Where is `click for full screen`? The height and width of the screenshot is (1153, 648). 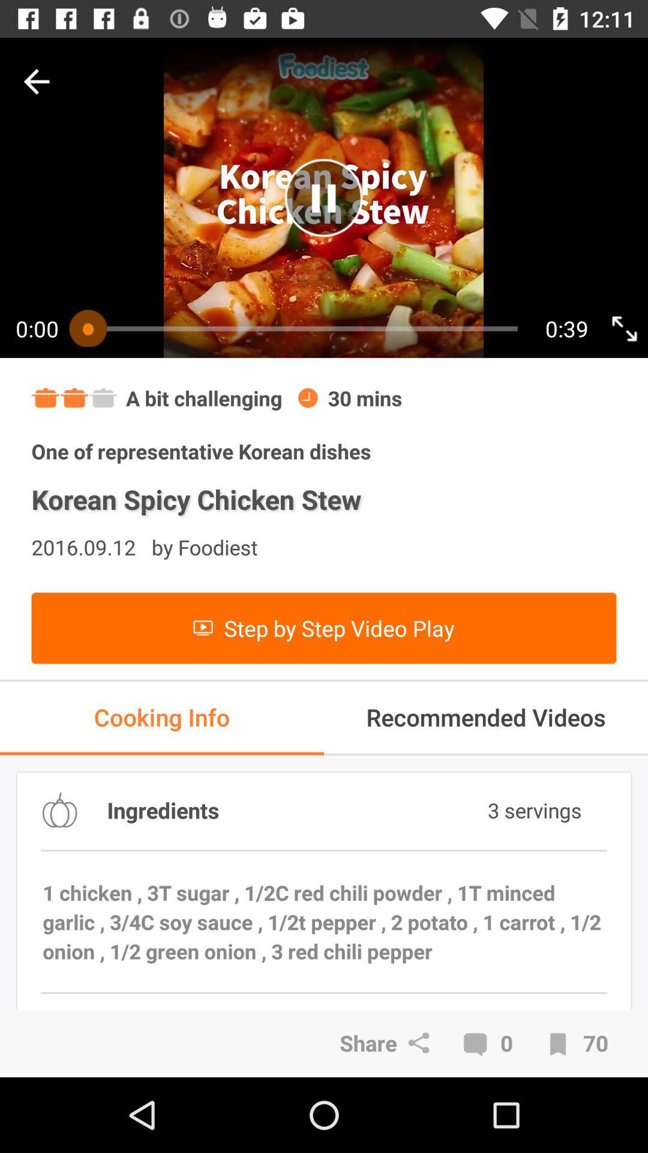
click for full screen is located at coordinates (624, 328).